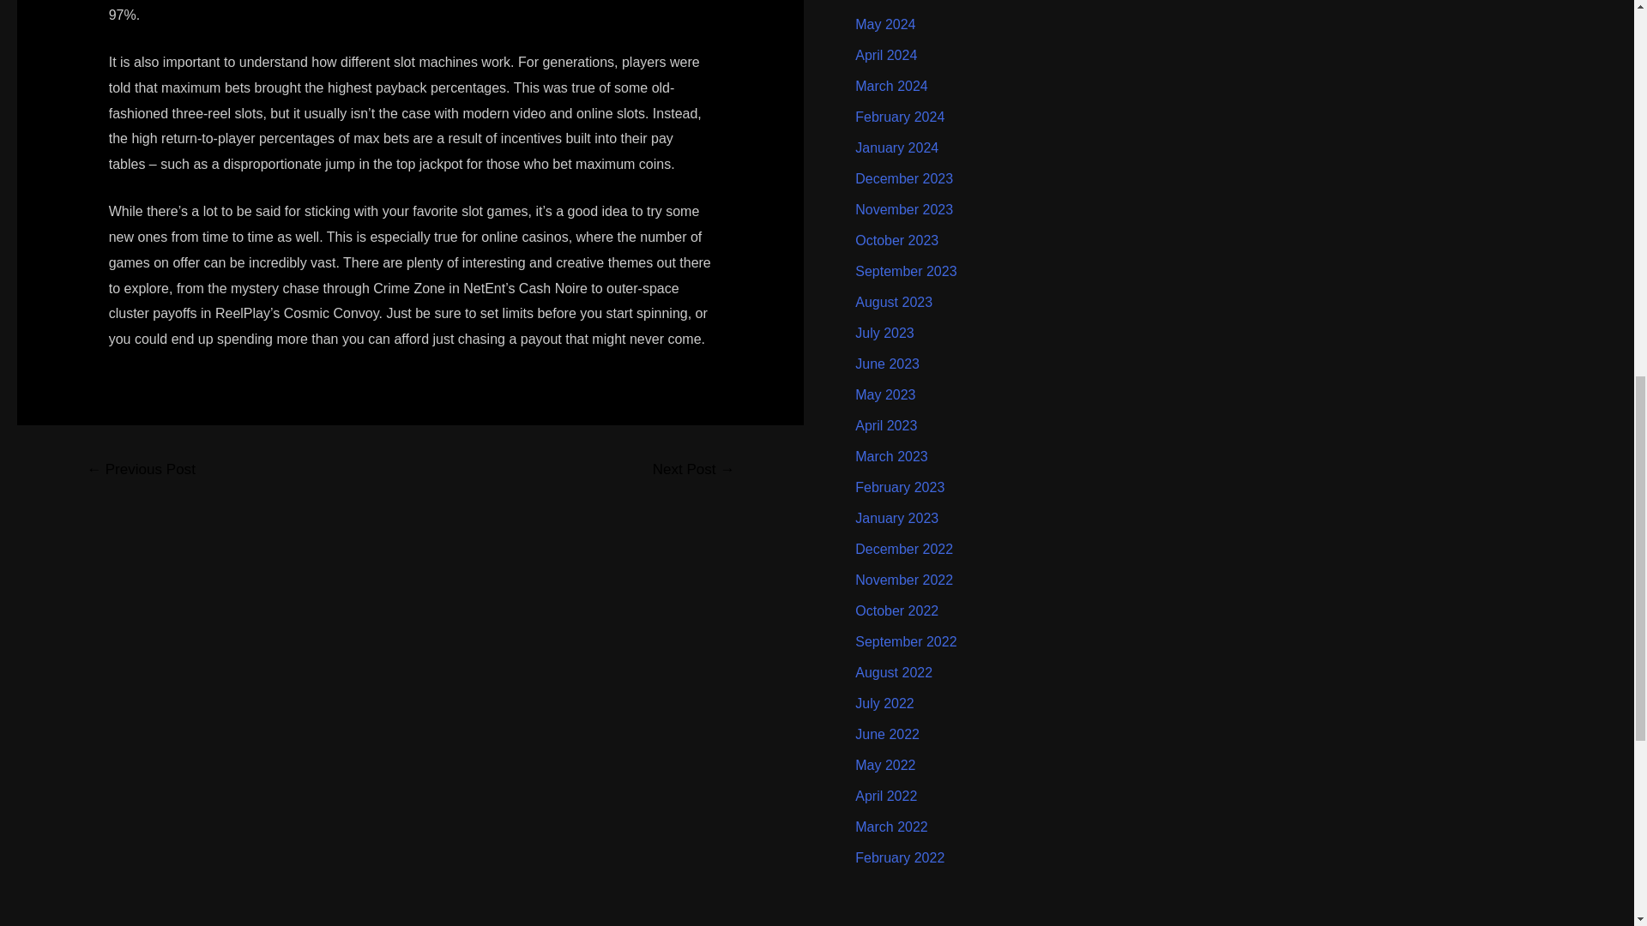 The height and width of the screenshot is (926, 1647). Describe the element at coordinates (904, 209) in the screenshot. I see `November 2023` at that location.